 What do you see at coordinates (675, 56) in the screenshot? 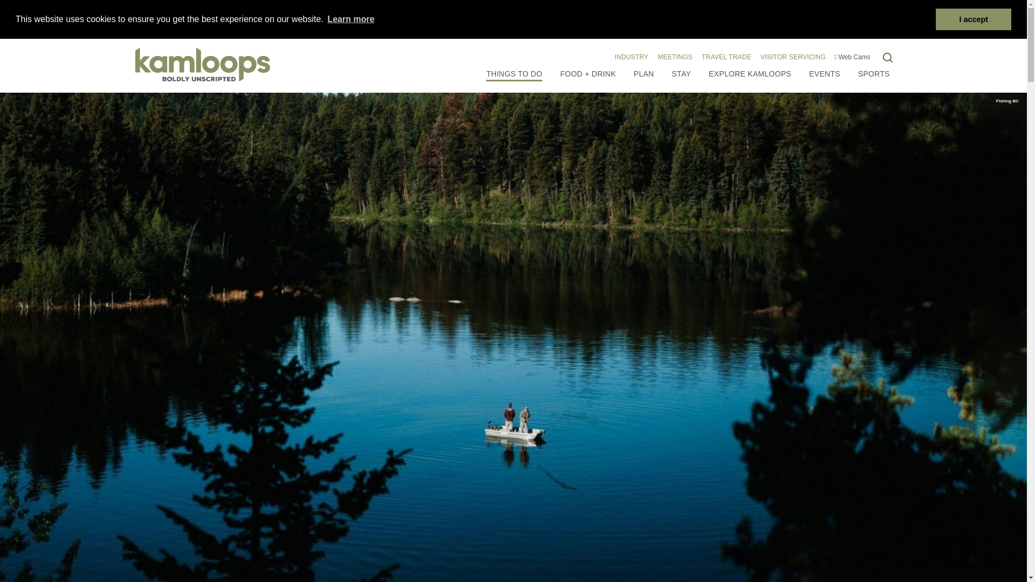
I see `Meetings` at bounding box center [675, 56].